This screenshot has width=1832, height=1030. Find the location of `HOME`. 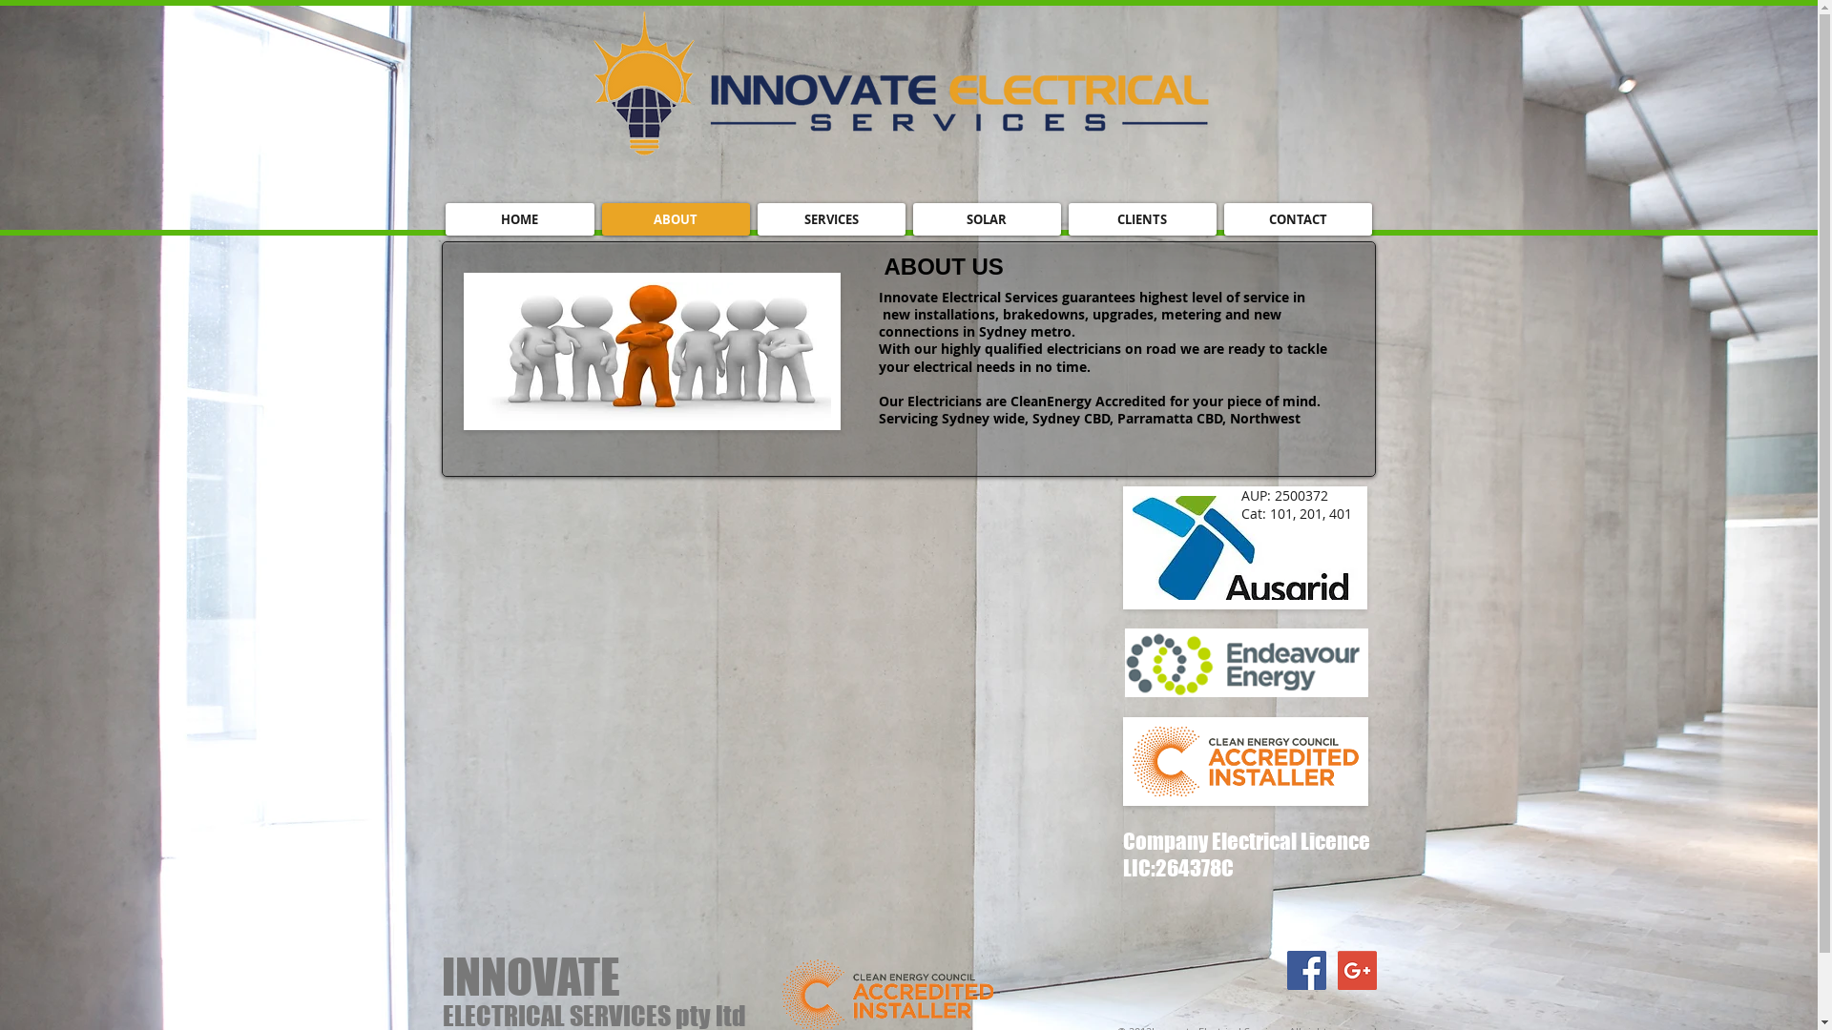

HOME is located at coordinates (519, 219).